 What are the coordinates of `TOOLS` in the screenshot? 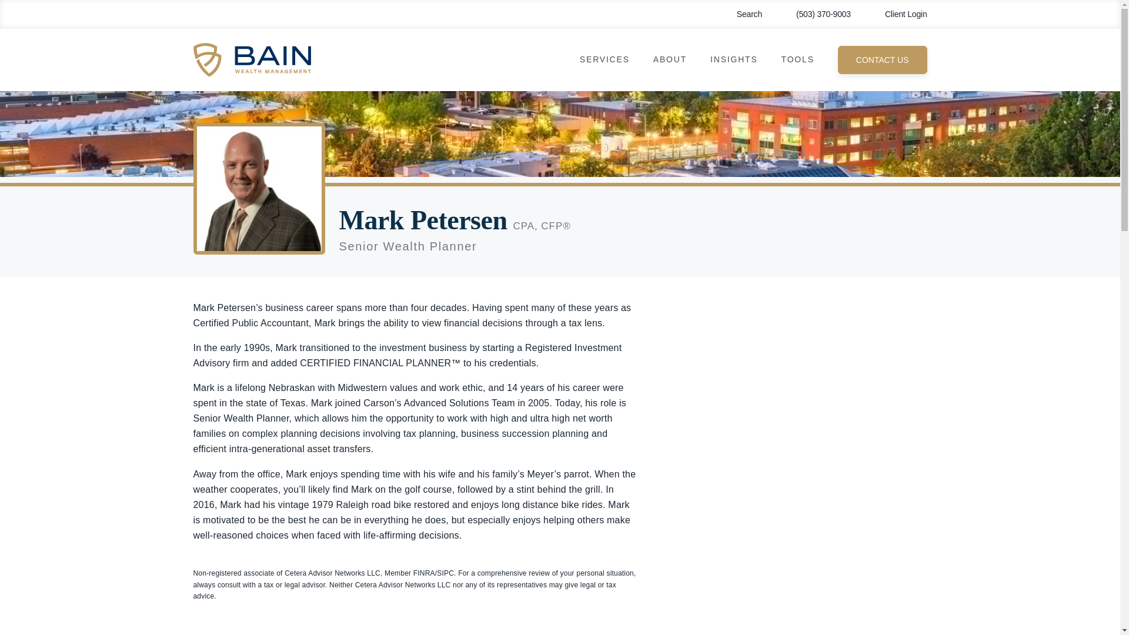 It's located at (797, 60).